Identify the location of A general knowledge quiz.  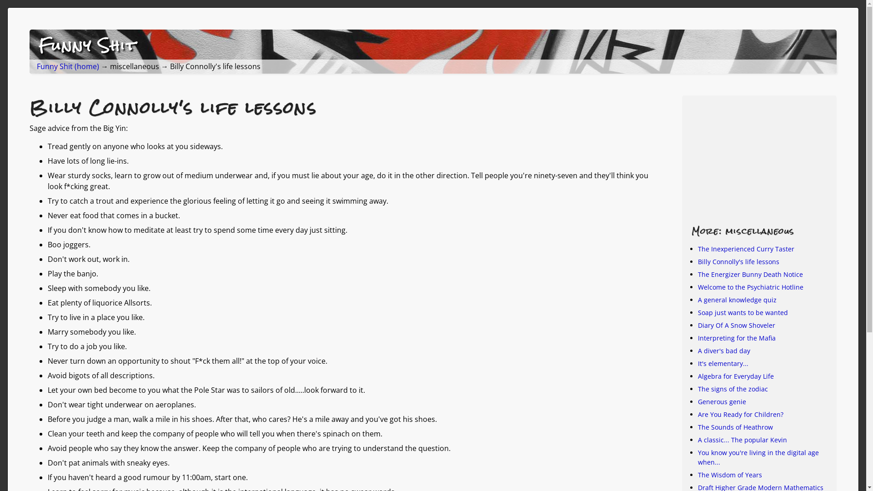
(738, 300).